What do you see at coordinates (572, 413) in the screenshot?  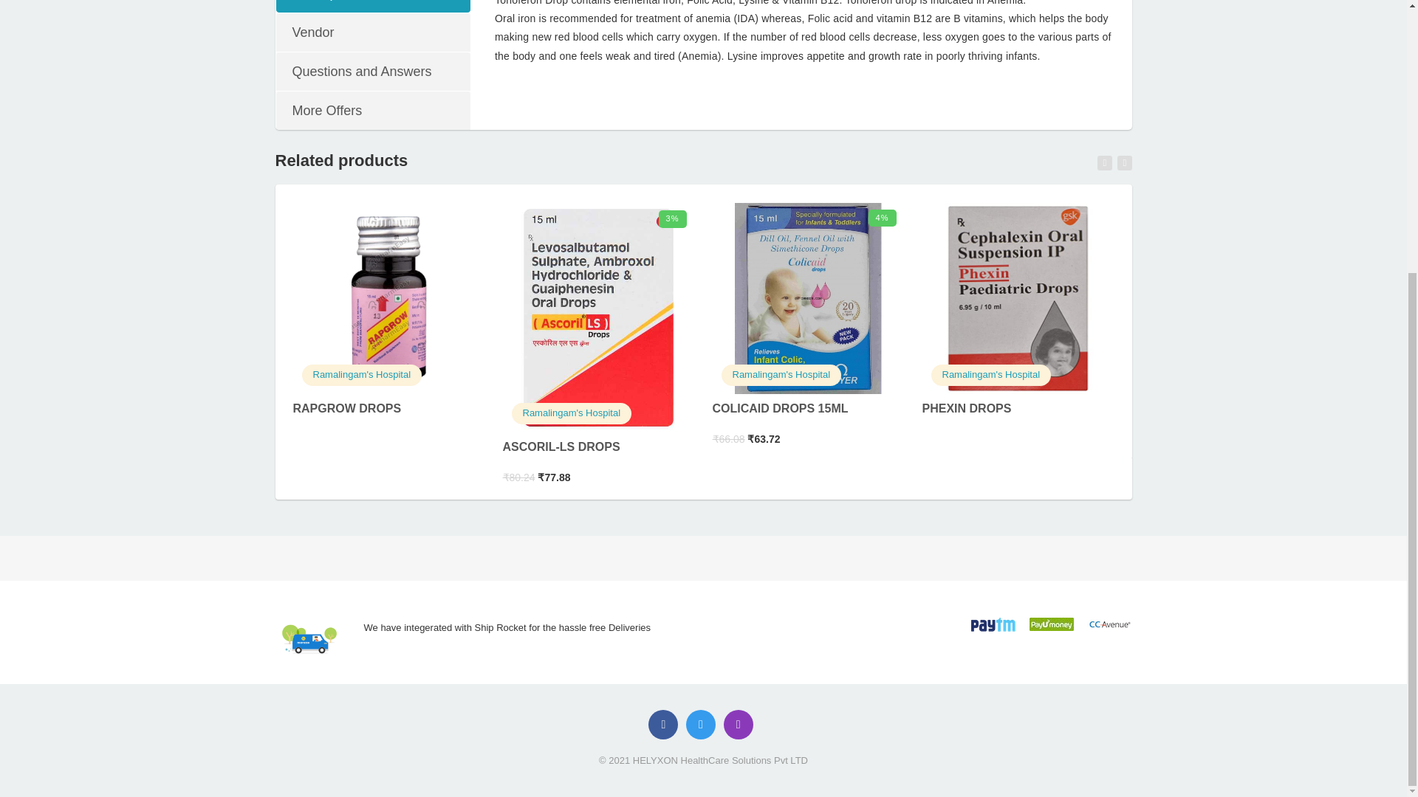 I see `ASCORIL-LS DROPS` at bounding box center [572, 413].